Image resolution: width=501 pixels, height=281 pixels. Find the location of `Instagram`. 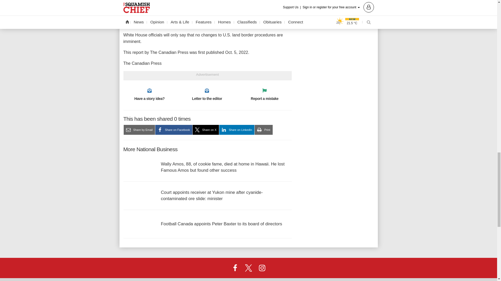

Instagram is located at coordinates (262, 267).